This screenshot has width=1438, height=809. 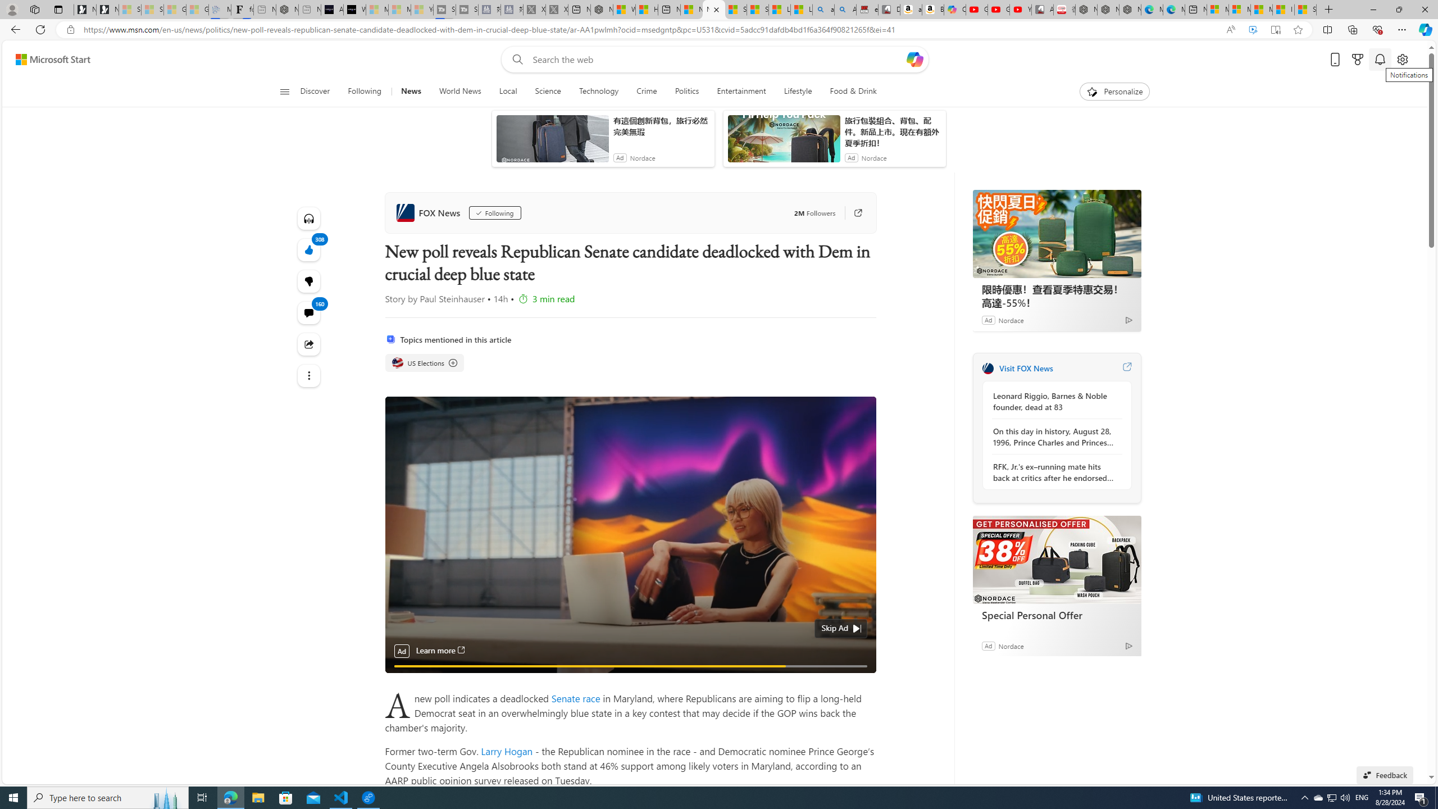 I want to click on Microsoft Start - Sleeping, so click(x=399, y=10).